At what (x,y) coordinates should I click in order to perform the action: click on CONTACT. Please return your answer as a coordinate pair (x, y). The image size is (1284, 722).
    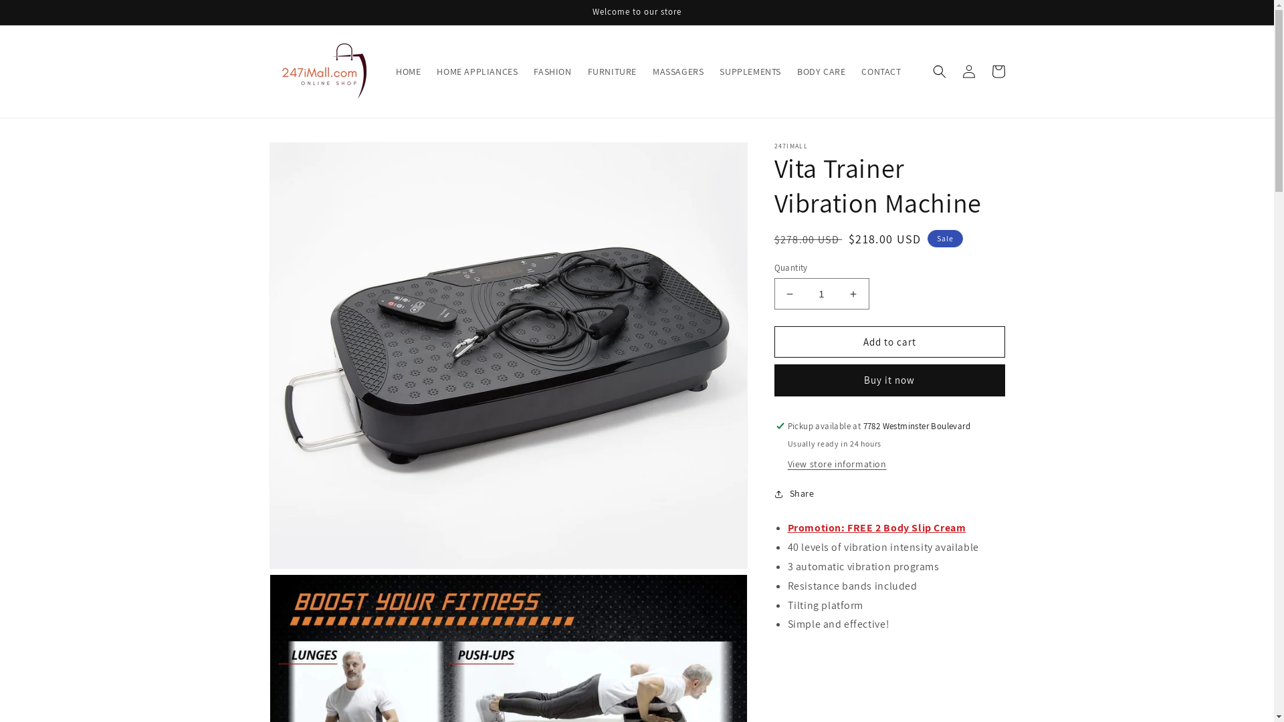
    Looking at the image, I should click on (881, 72).